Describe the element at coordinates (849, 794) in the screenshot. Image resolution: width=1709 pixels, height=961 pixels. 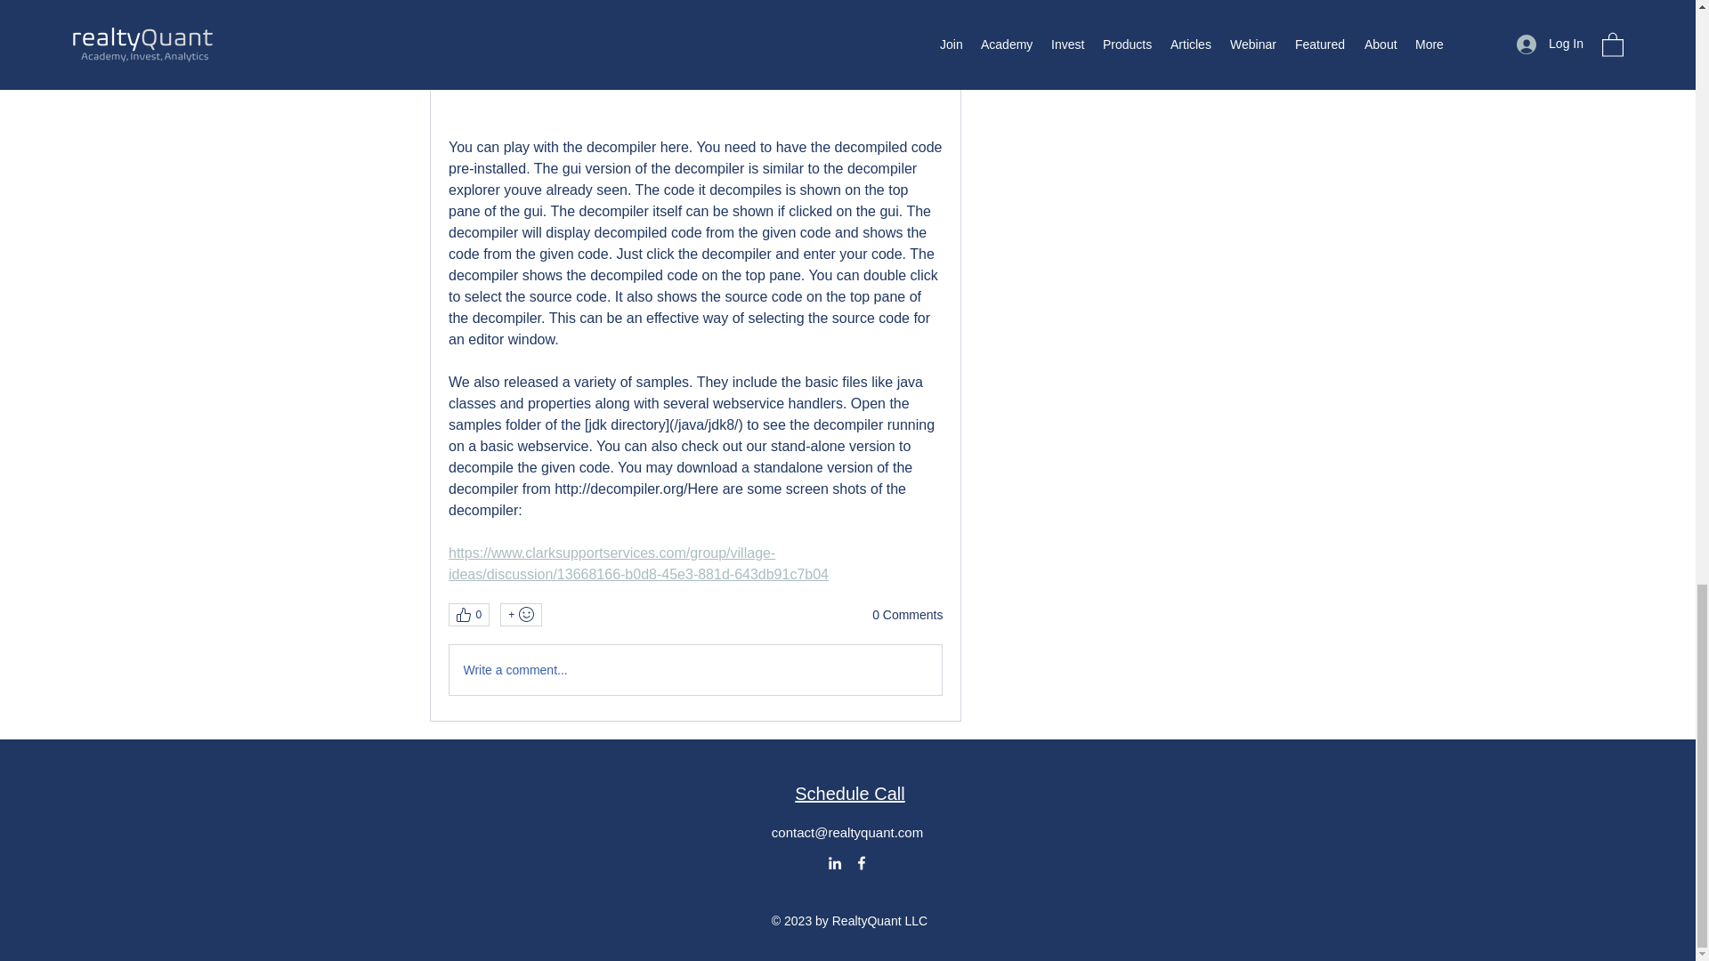
I see `Schedule Call` at that location.